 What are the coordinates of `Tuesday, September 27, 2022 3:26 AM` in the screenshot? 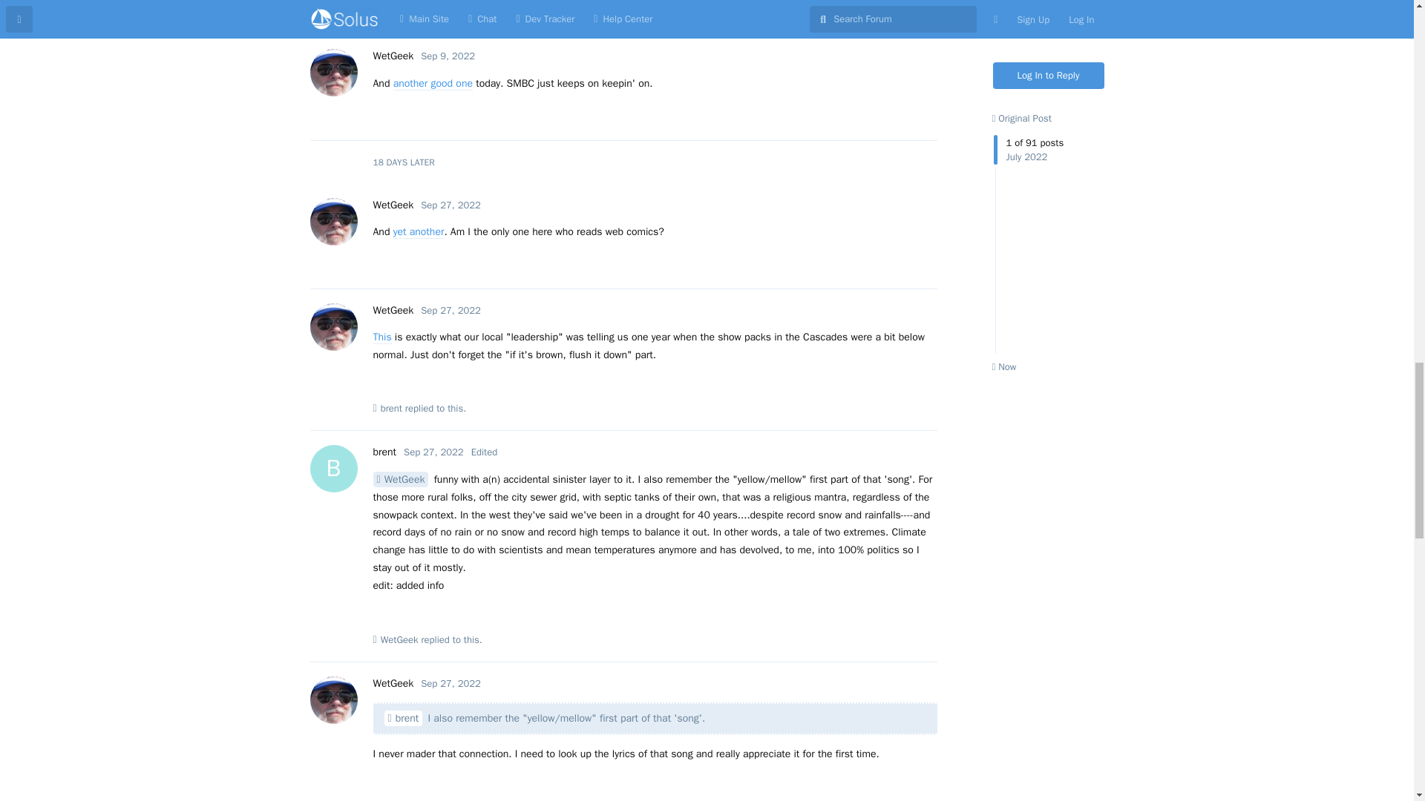 It's located at (451, 310).